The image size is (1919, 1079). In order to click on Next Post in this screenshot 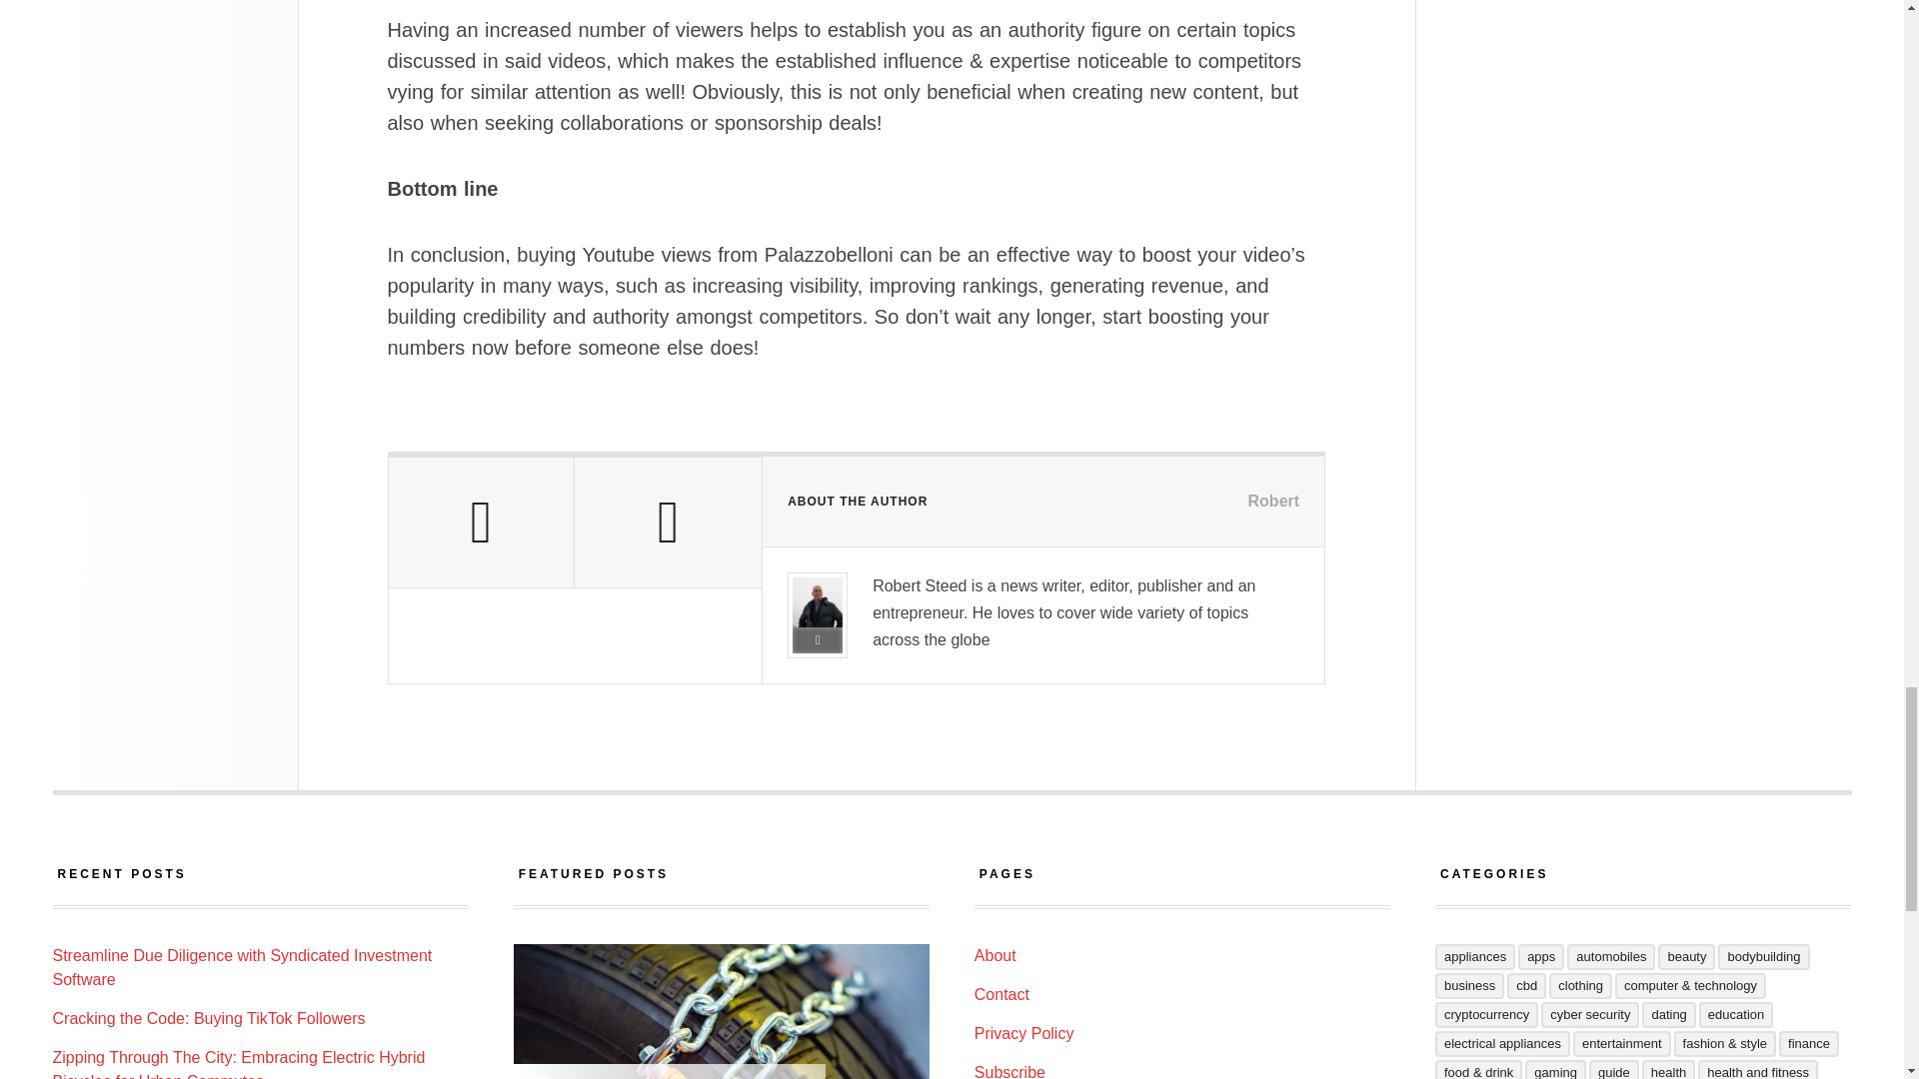, I will do `click(668, 522)`.